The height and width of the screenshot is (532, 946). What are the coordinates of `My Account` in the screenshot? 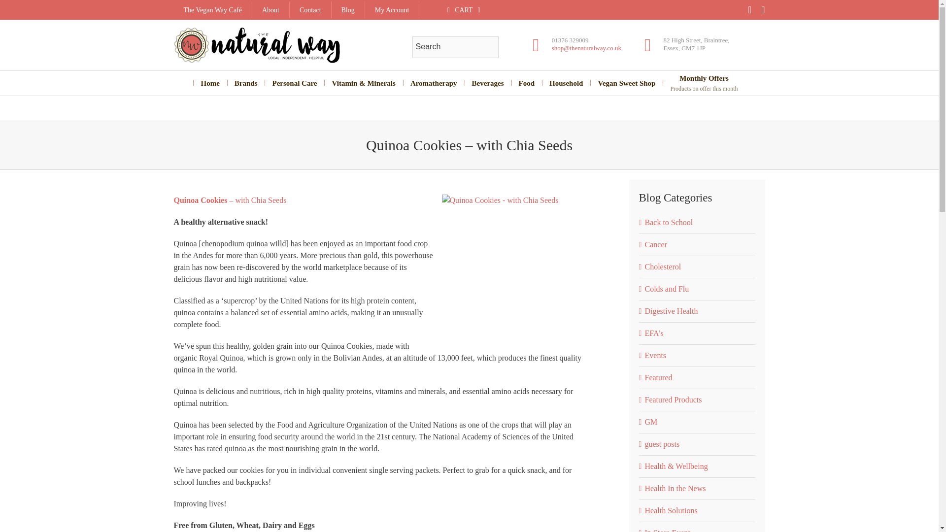 It's located at (392, 10).